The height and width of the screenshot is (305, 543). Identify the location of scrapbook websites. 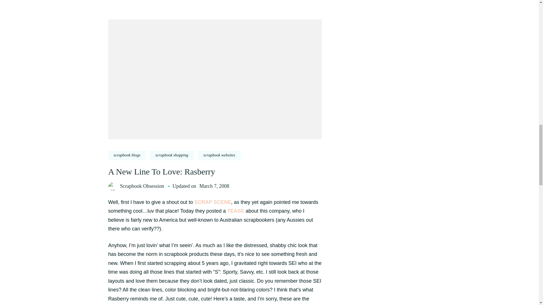
(219, 155).